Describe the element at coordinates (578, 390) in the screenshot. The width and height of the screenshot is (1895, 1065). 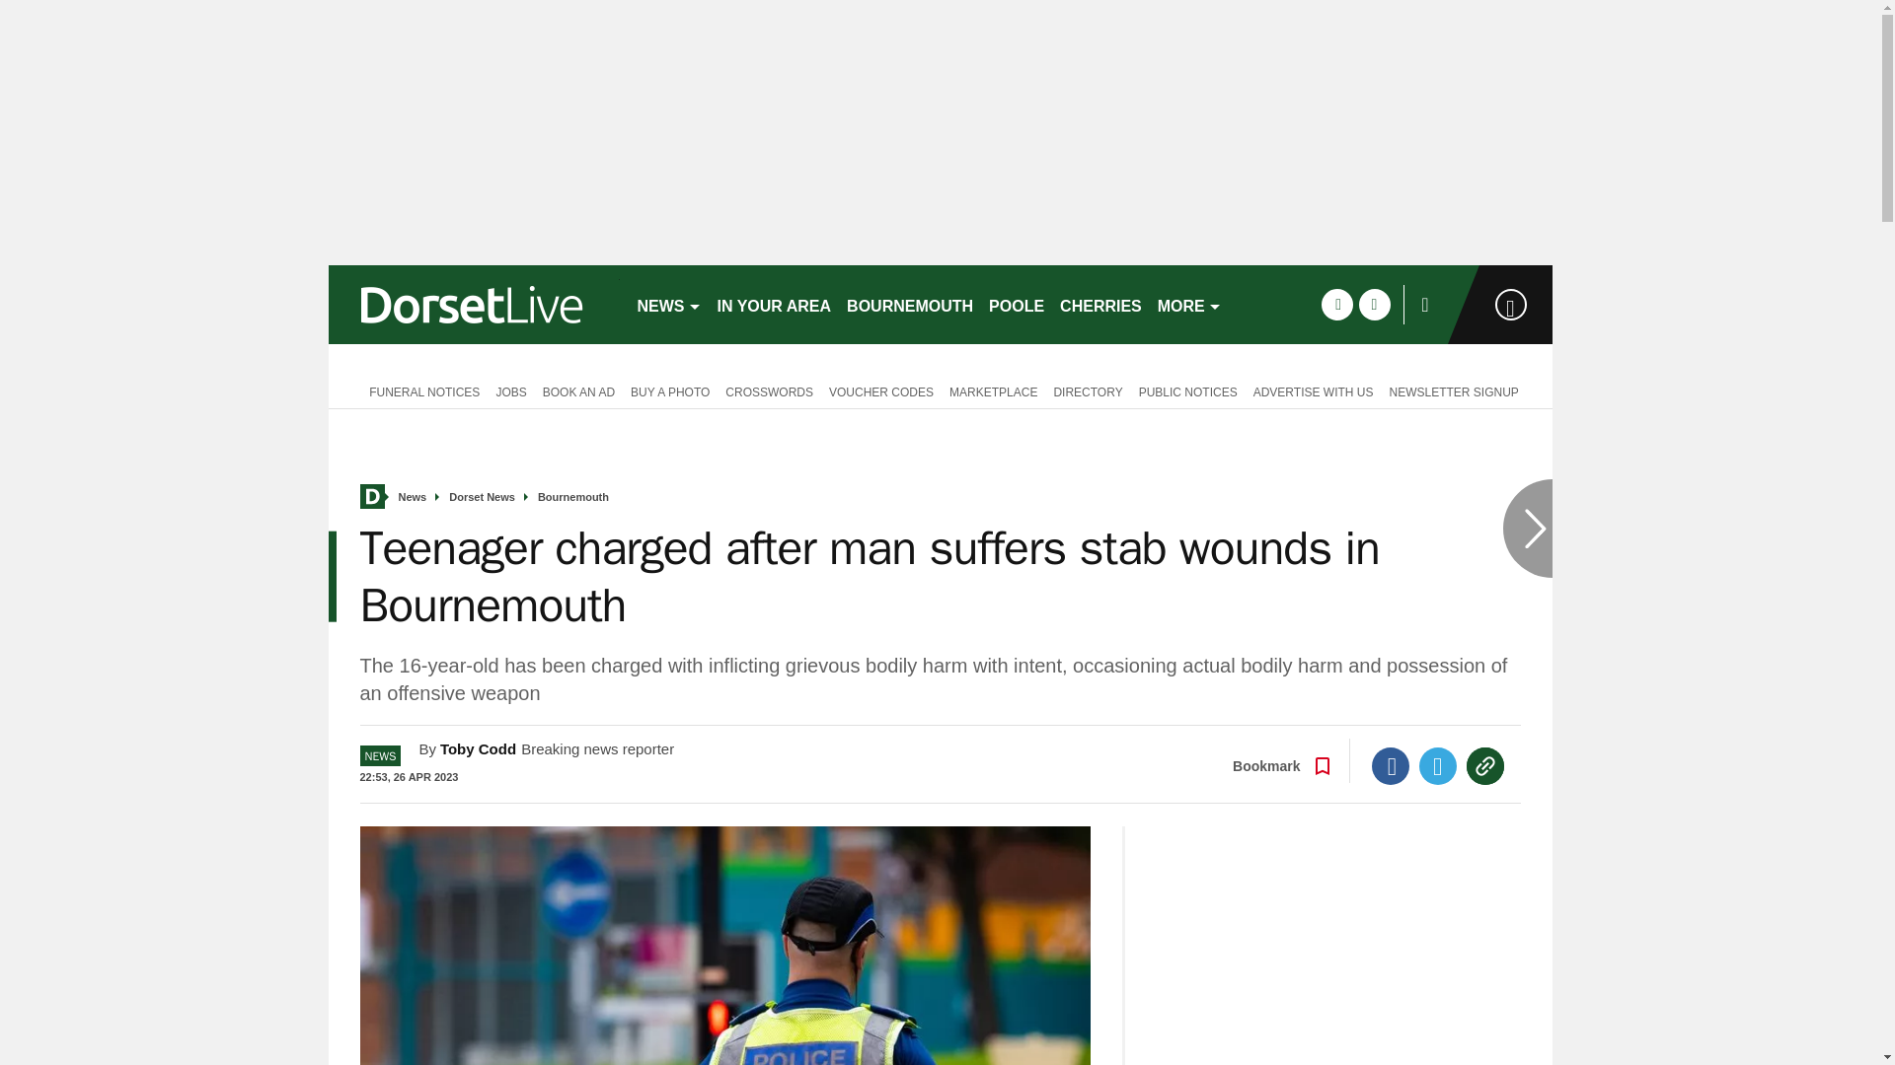
I see `BOOK AN AD` at that location.